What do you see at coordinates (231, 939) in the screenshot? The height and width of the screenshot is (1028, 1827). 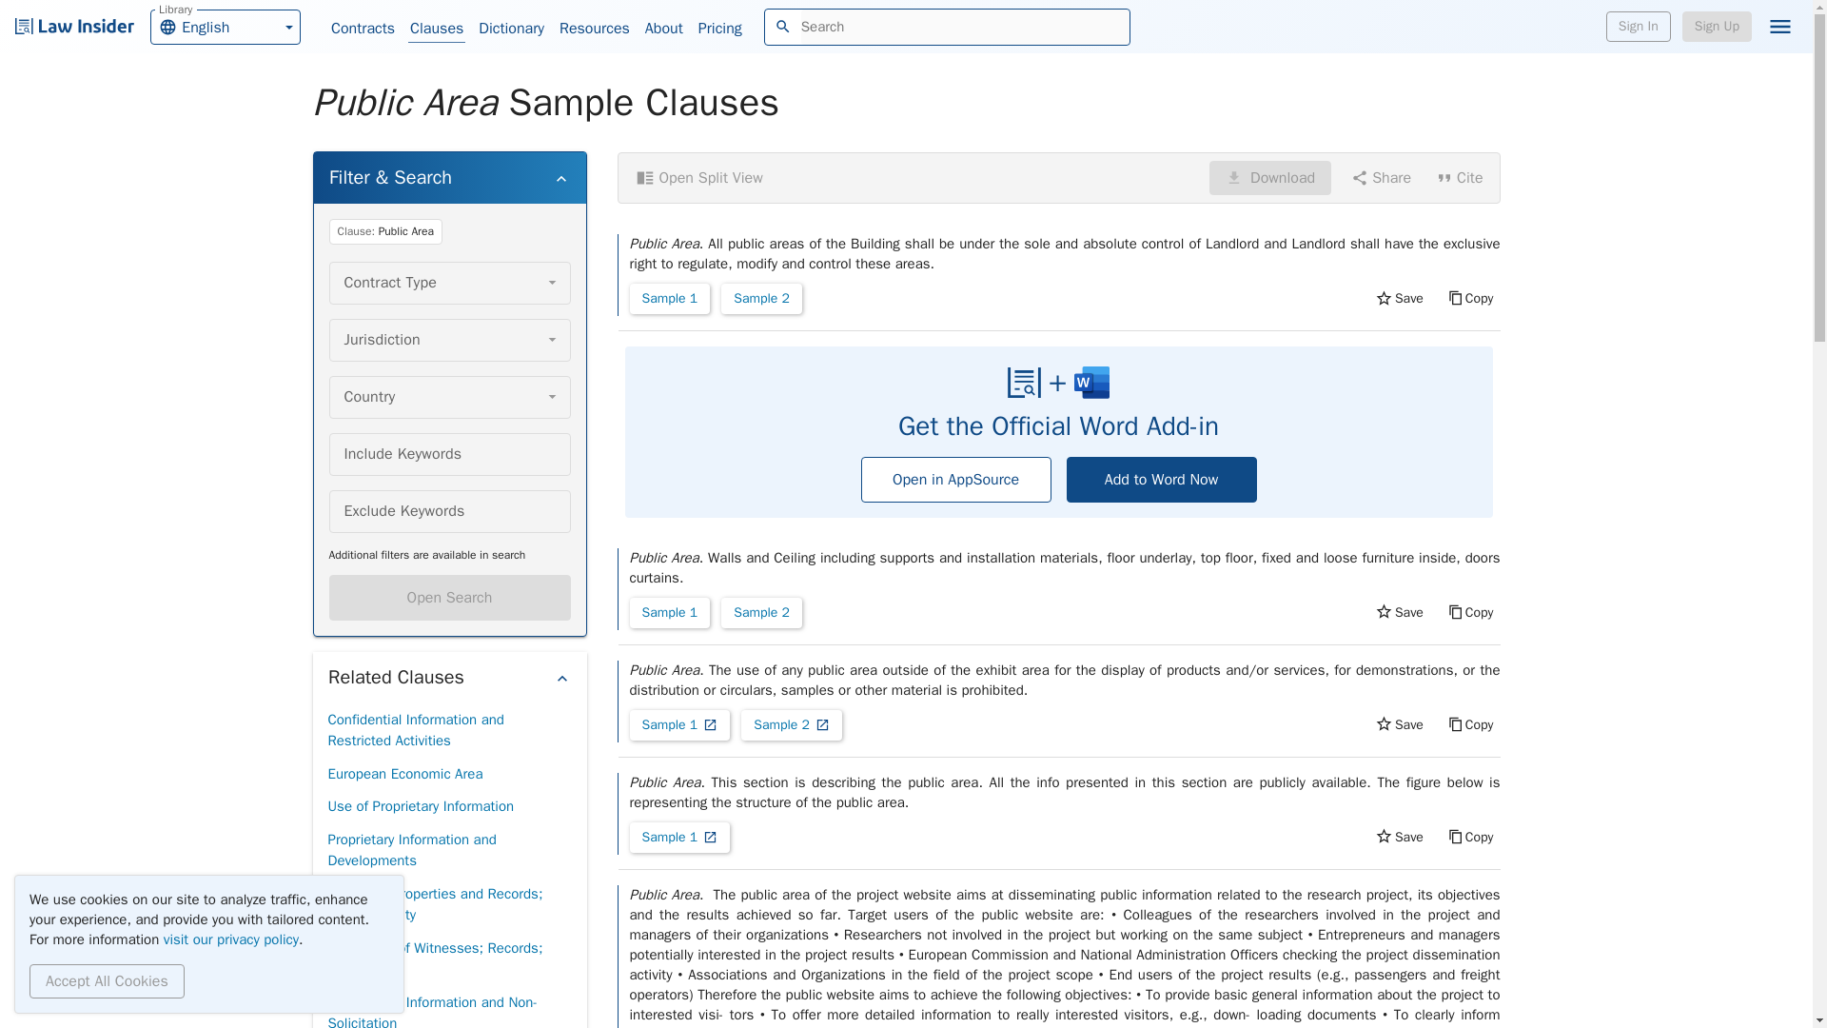 I see `visit our privacy policy` at bounding box center [231, 939].